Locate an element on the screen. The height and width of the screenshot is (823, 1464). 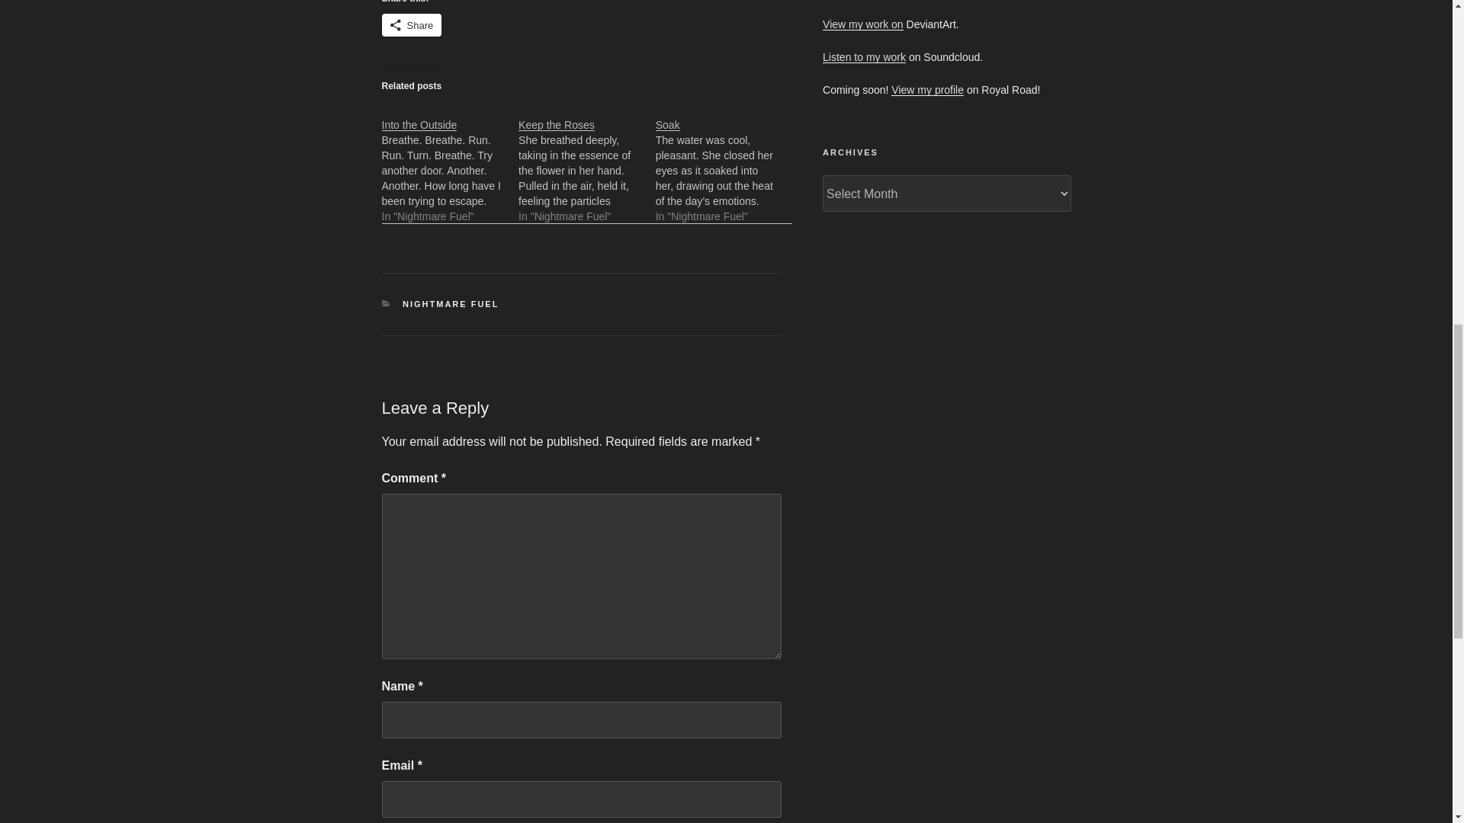
Into the Outside is located at coordinates (419, 124).